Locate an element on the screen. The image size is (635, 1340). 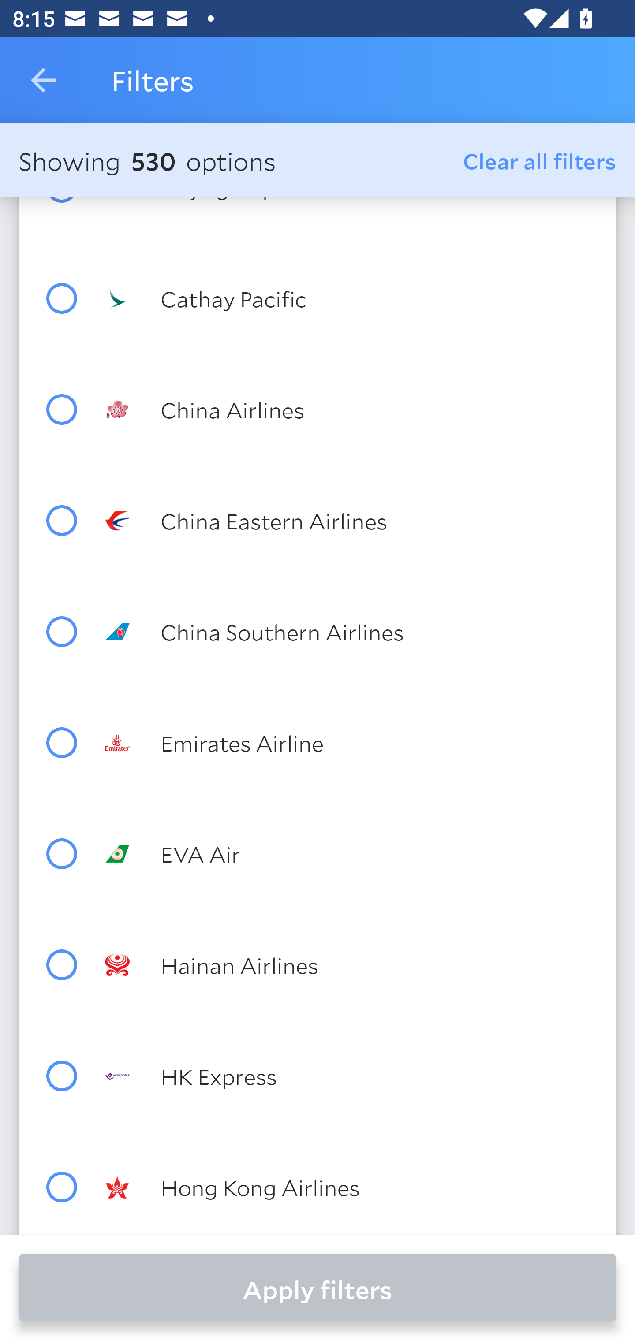
HK Express is located at coordinates (348, 1076).